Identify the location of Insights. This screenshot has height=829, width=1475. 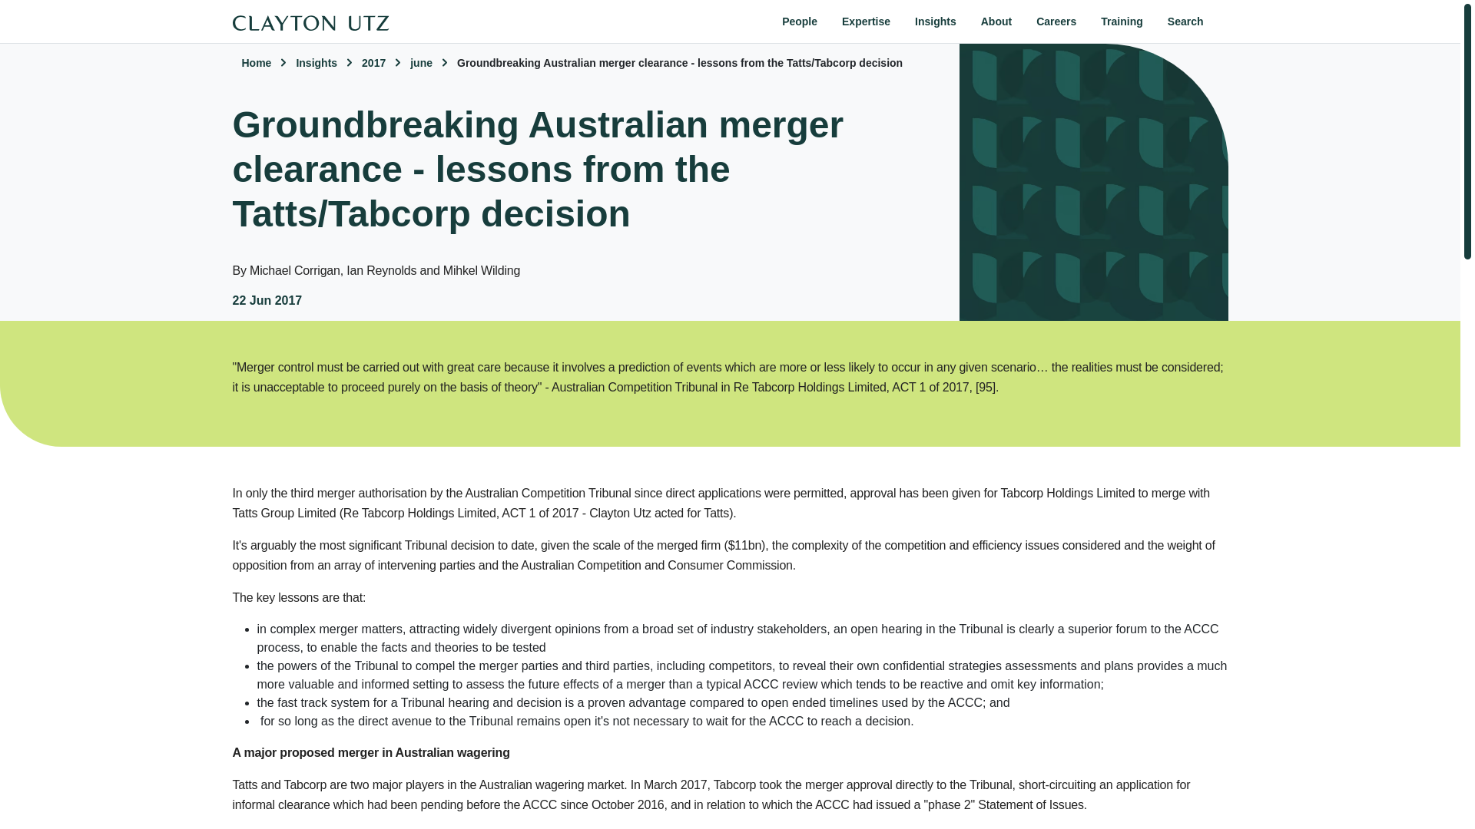
(936, 21).